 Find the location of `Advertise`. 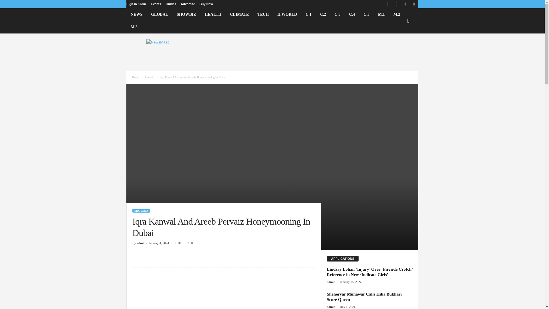

Advertise is located at coordinates (188, 4).